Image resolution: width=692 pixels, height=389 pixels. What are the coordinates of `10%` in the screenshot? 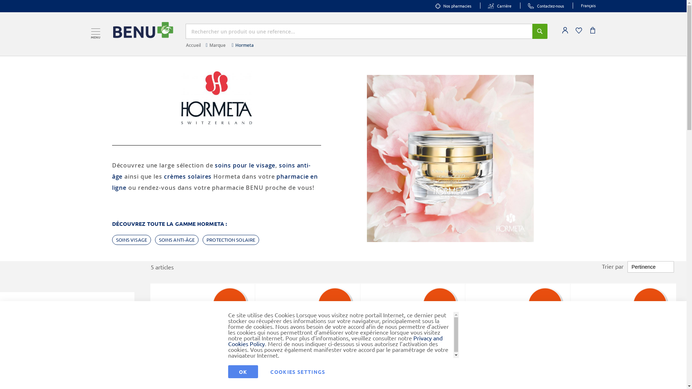 It's located at (231, 305).